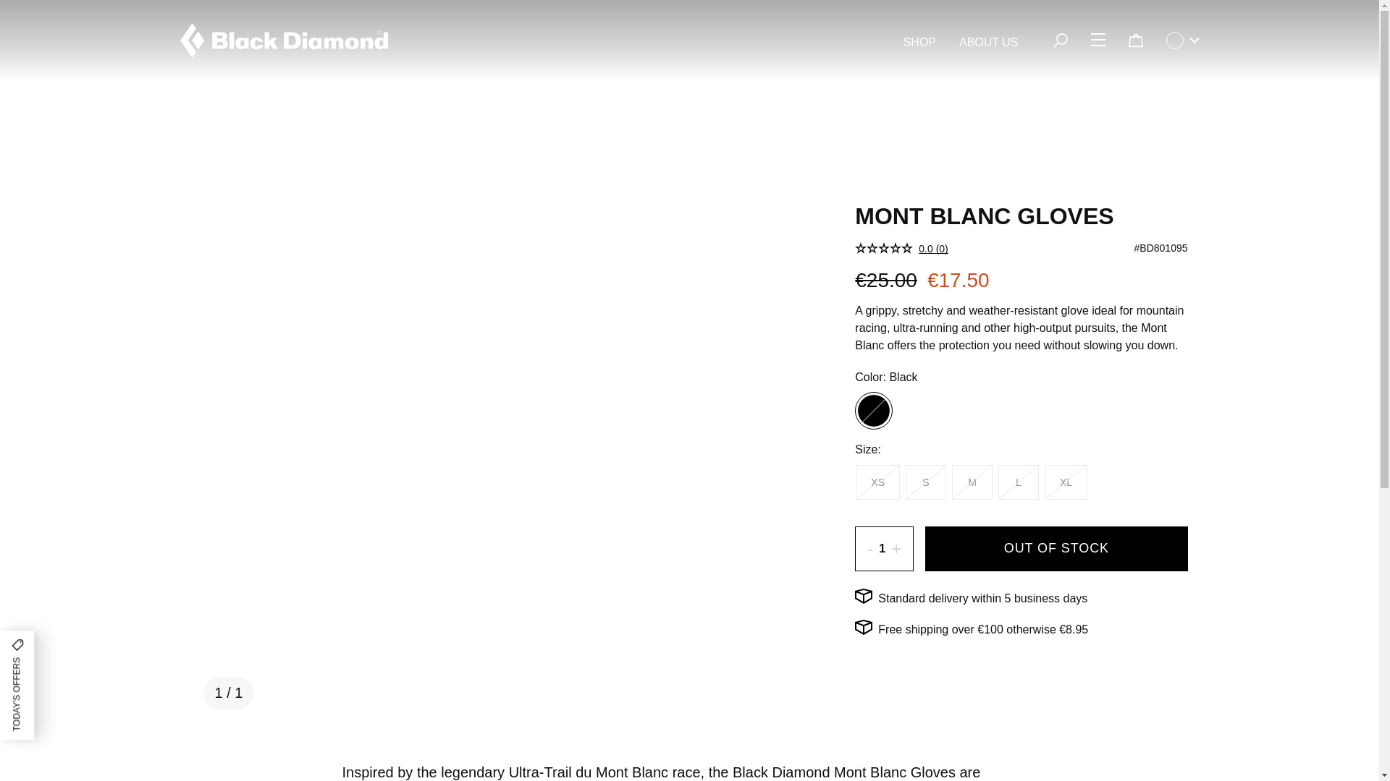  Describe the element at coordinates (1134, 40) in the screenshot. I see `CART` at that location.